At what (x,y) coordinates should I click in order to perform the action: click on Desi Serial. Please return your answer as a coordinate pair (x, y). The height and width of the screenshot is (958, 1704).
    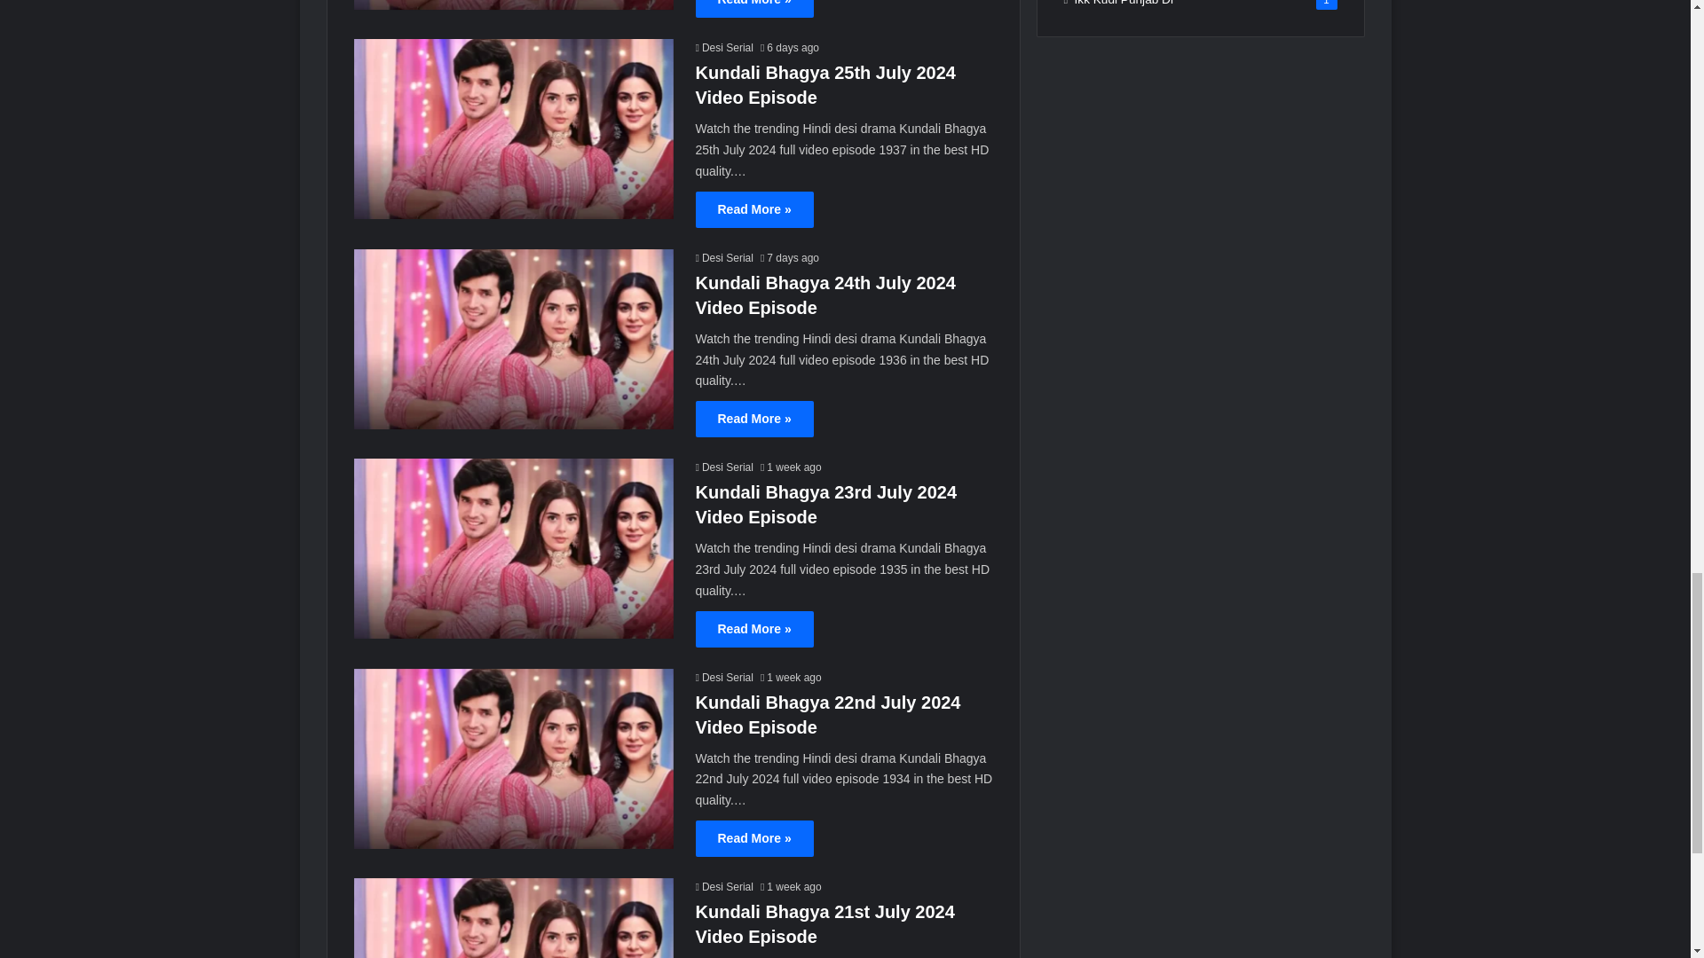
    Looking at the image, I should click on (724, 886).